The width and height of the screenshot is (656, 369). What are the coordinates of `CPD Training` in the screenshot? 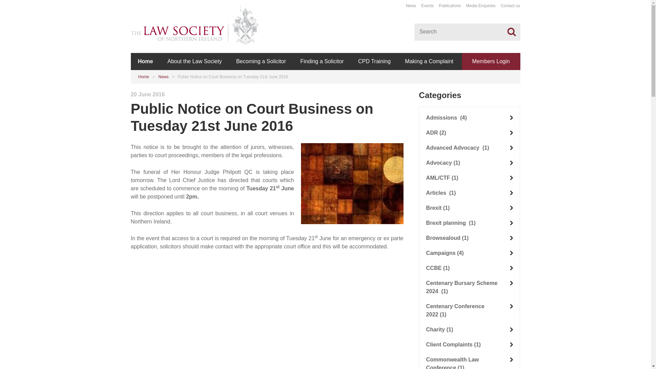 It's located at (374, 61).